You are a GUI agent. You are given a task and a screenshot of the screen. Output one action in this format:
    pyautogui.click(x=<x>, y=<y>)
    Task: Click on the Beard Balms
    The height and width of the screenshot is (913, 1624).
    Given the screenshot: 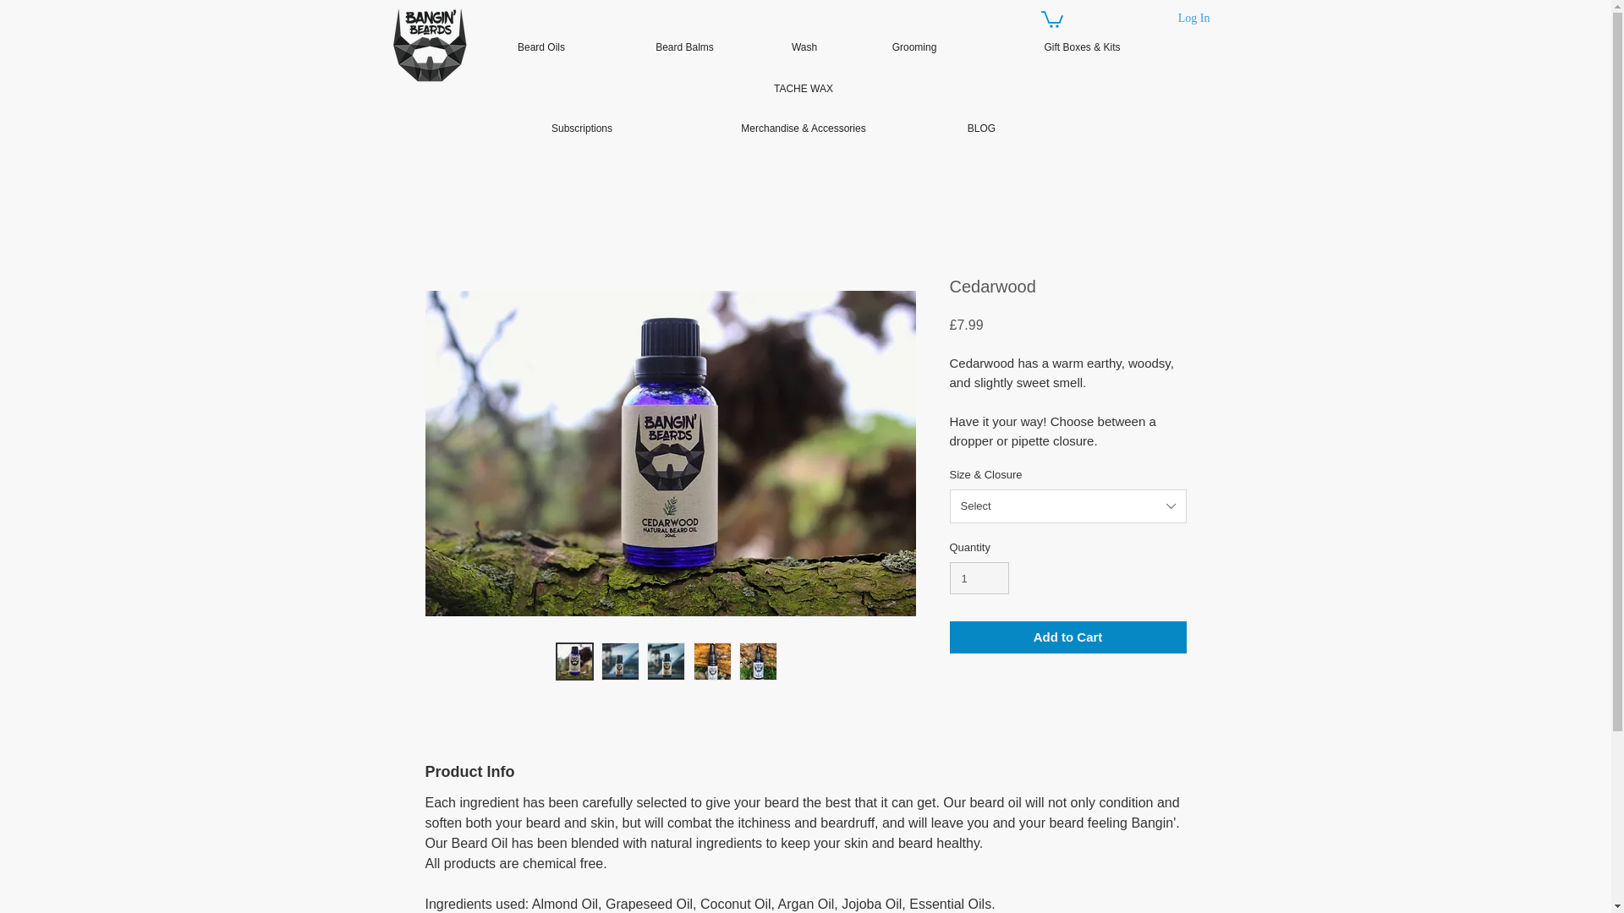 What is the action you would take?
    pyautogui.click(x=683, y=47)
    